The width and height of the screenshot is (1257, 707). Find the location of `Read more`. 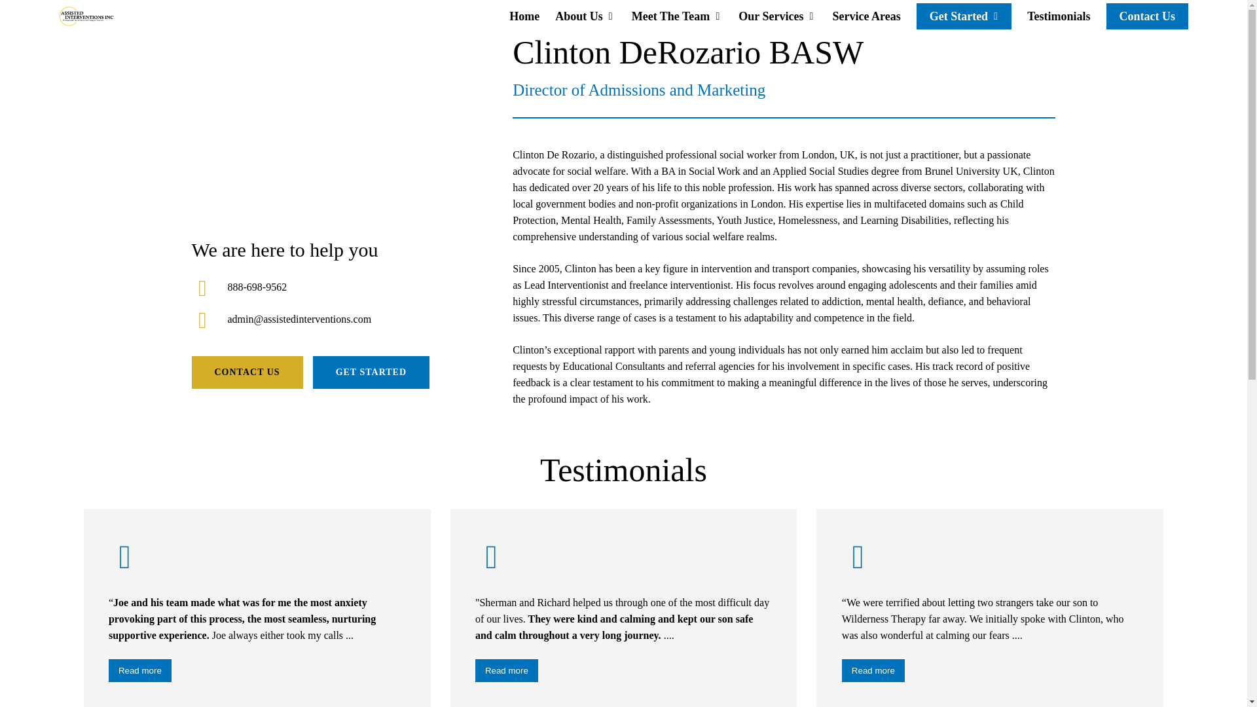

Read more is located at coordinates (873, 670).